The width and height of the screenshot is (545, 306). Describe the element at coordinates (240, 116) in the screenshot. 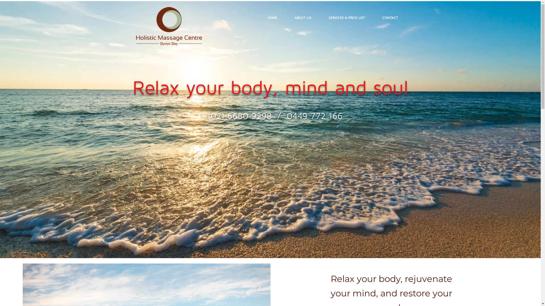

I see `(02) 6680 9298` at that location.